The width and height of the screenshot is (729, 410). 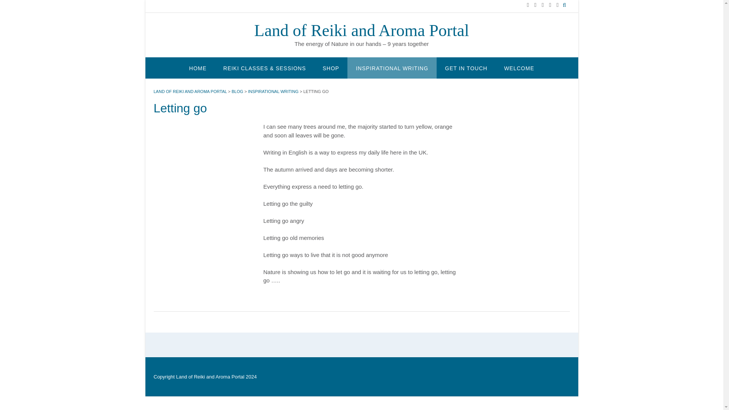 I want to click on INSPIRATIONAL WRITING, so click(x=392, y=68).